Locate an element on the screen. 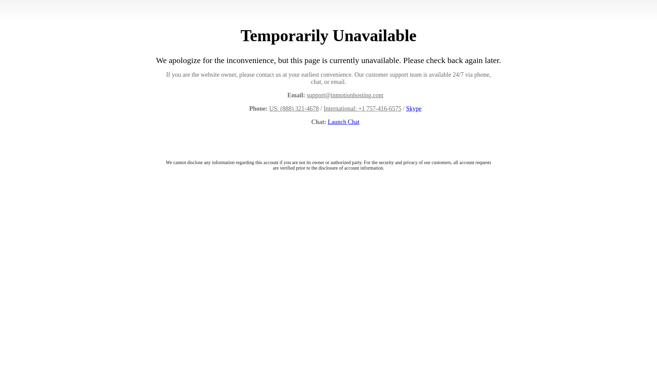 The height and width of the screenshot is (370, 657). Skype is located at coordinates (414, 108).